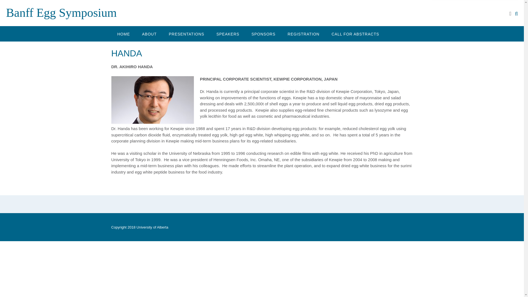  Describe the element at coordinates (304, 34) in the screenshot. I see `REGISTRATION` at that location.